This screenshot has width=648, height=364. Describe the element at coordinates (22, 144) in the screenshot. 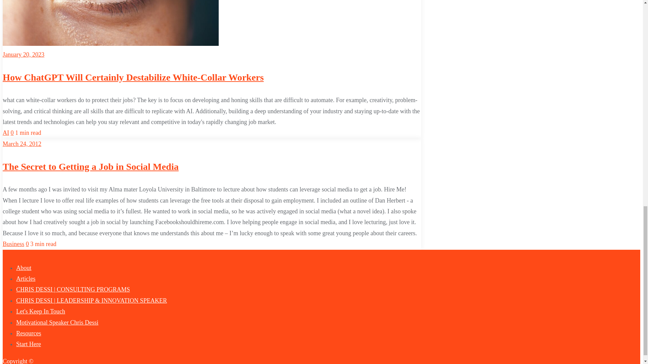

I see `March 24, 2012` at that location.